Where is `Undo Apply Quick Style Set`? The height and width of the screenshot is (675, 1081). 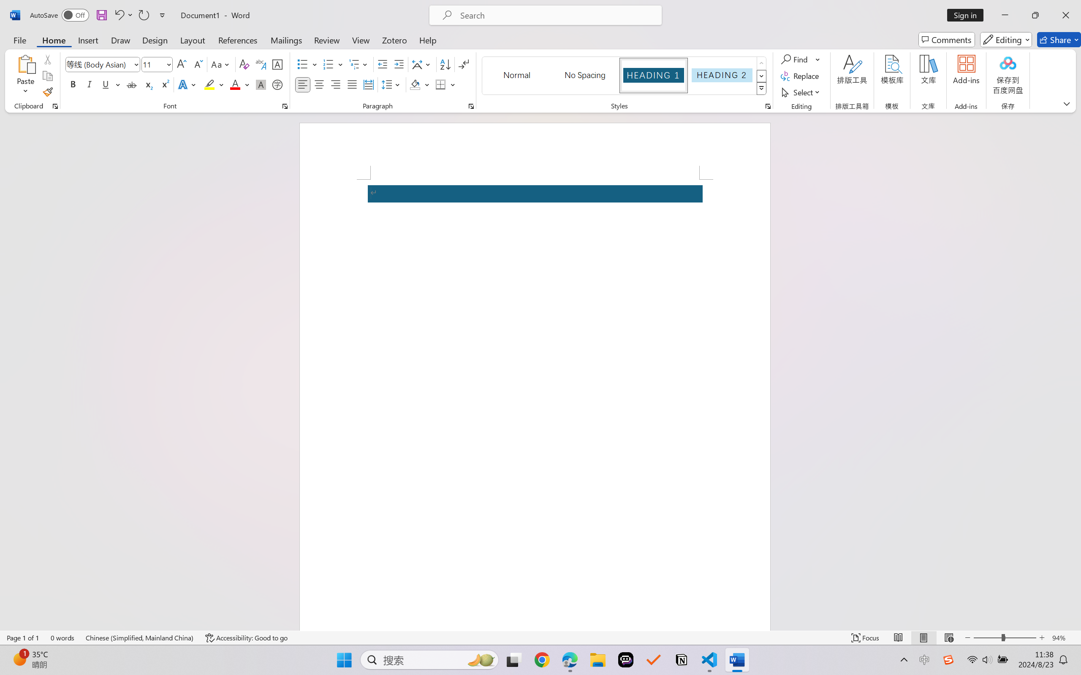
Undo Apply Quick Style Set is located at coordinates (119, 15).